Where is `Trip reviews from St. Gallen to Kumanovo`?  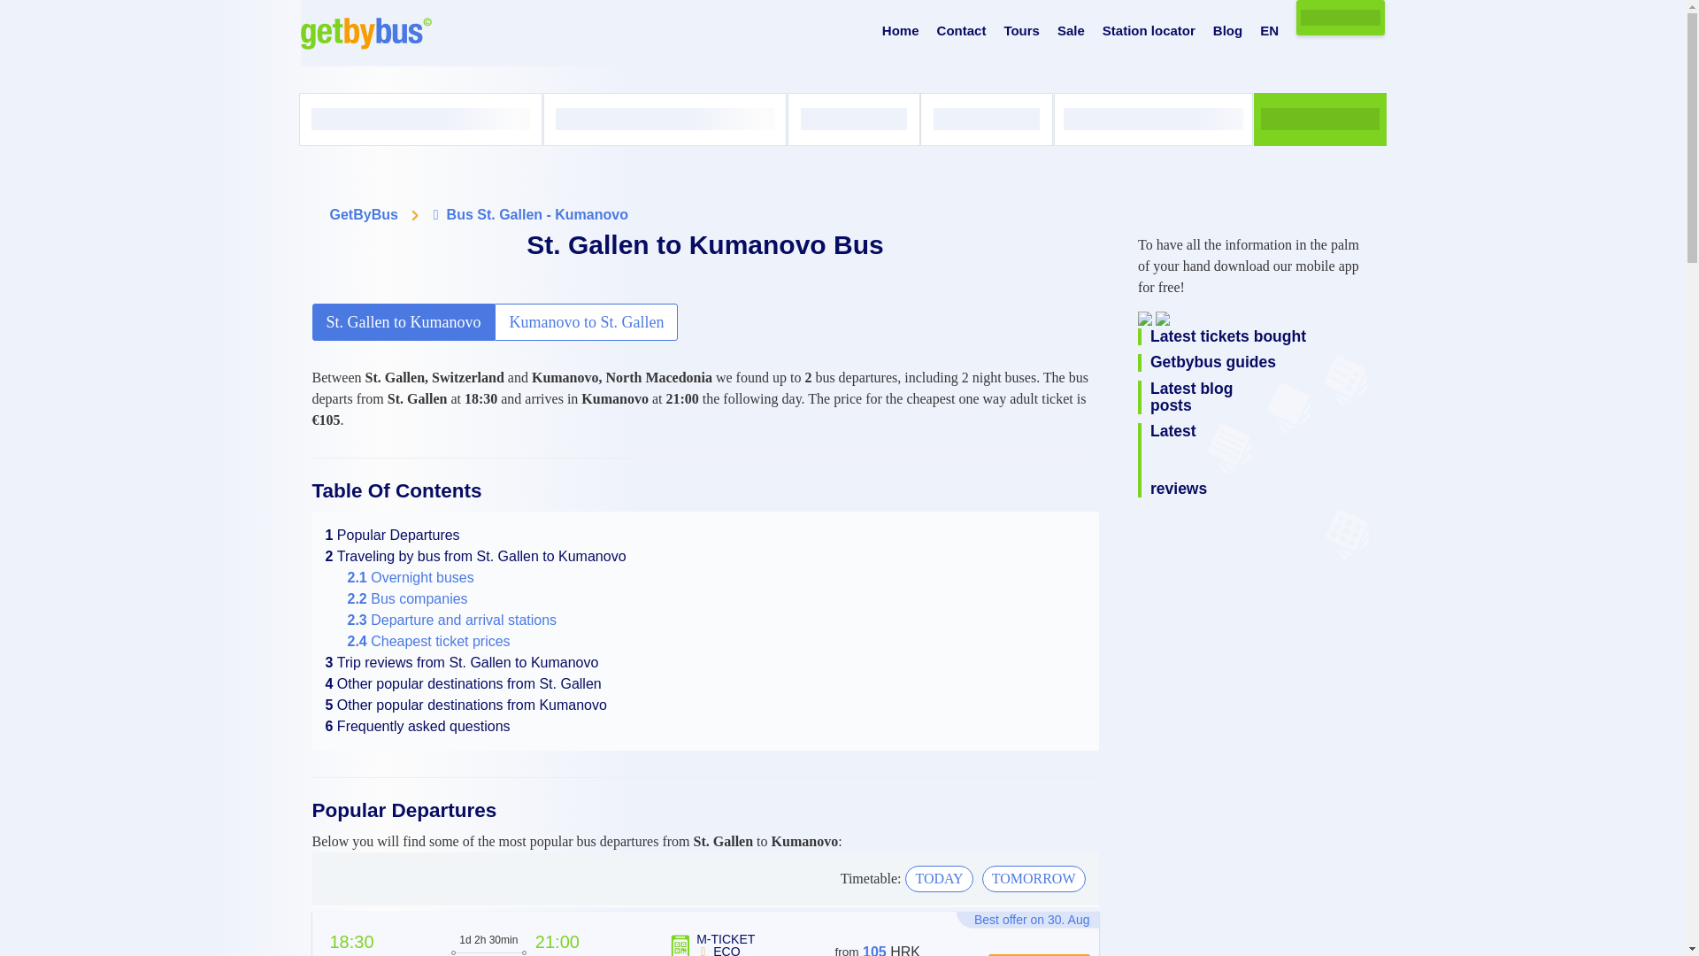 Trip reviews from St. Gallen to Kumanovo is located at coordinates (462, 662).